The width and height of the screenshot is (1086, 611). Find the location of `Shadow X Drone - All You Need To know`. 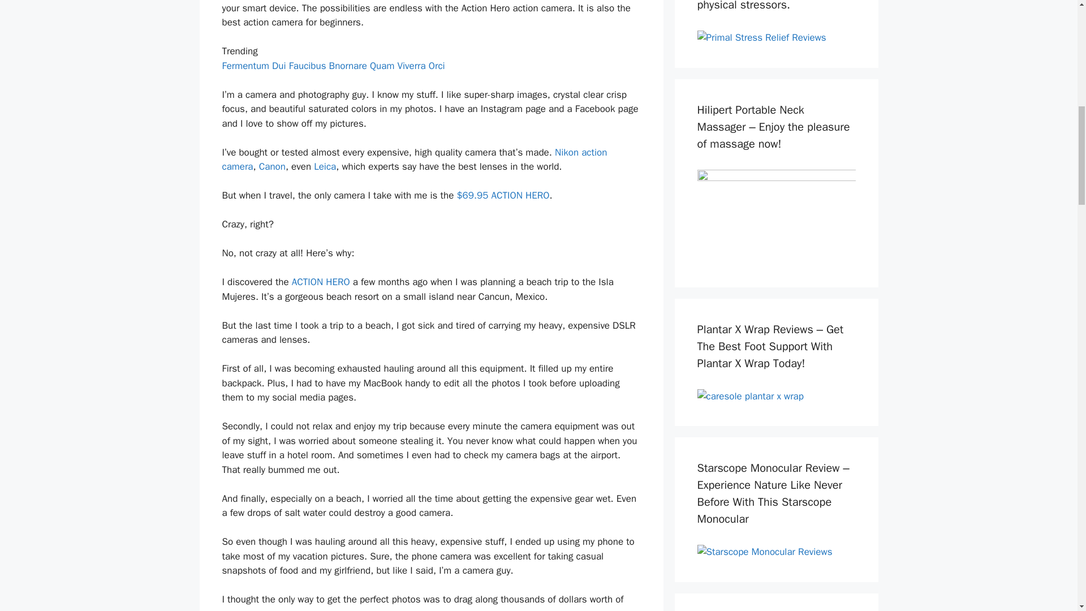

Shadow X Drone - All You Need To know is located at coordinates (750, 396).